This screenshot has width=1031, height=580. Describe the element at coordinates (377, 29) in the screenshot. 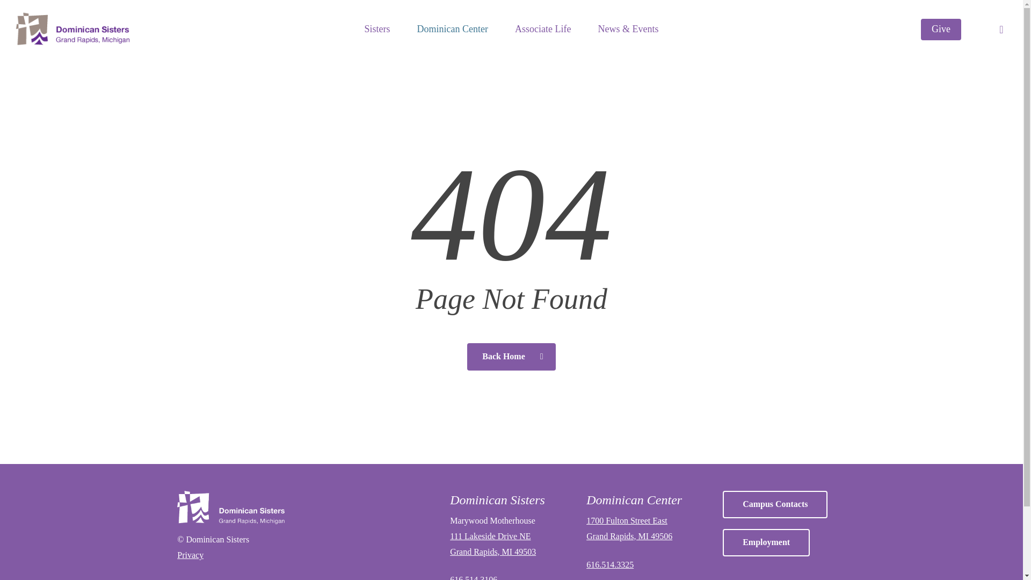

I see `Sisters` at that location.